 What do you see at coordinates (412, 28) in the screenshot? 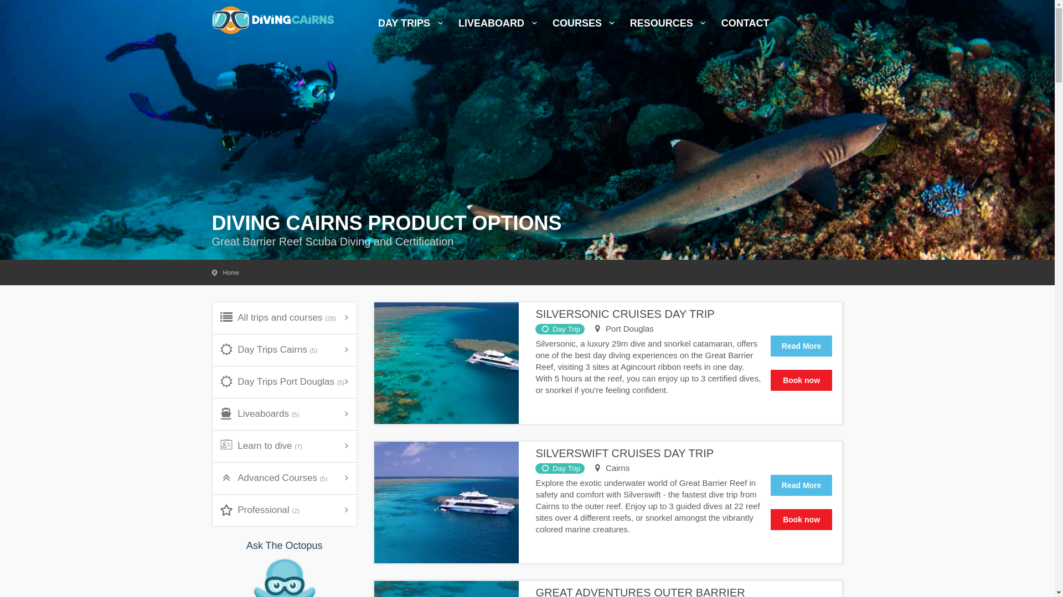
I see `DAY TRIPS ` at bounding box center [412, 28].